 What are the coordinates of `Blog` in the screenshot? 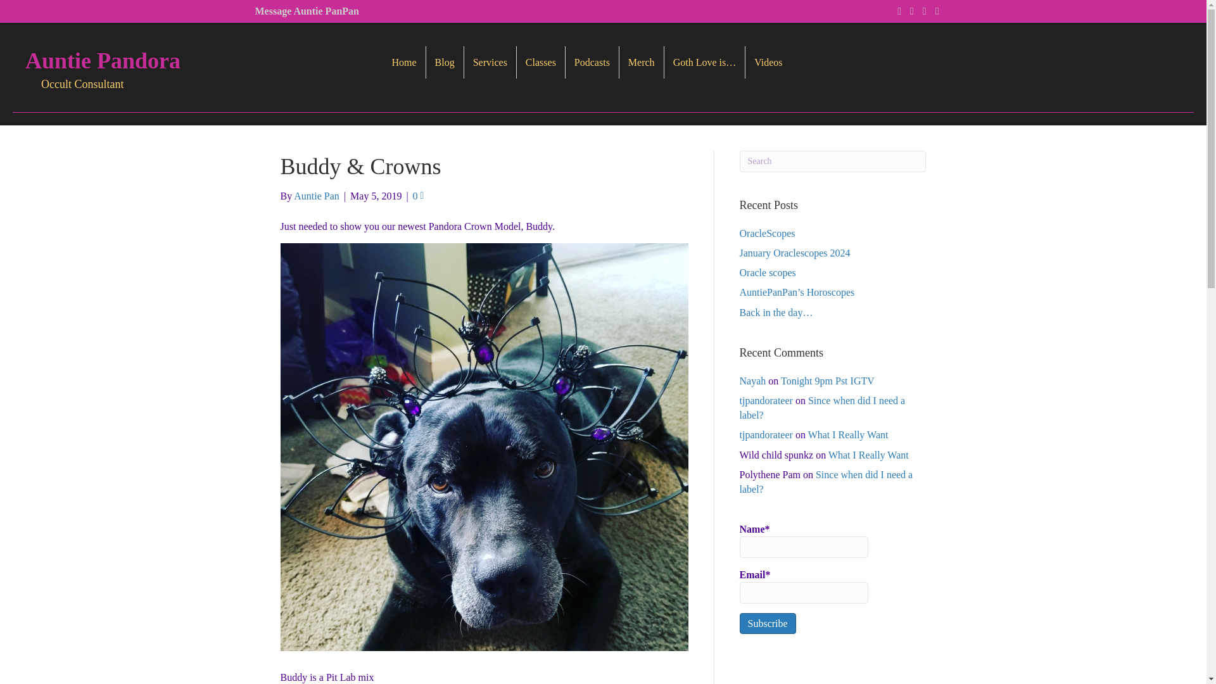 It's located at (445, 62).